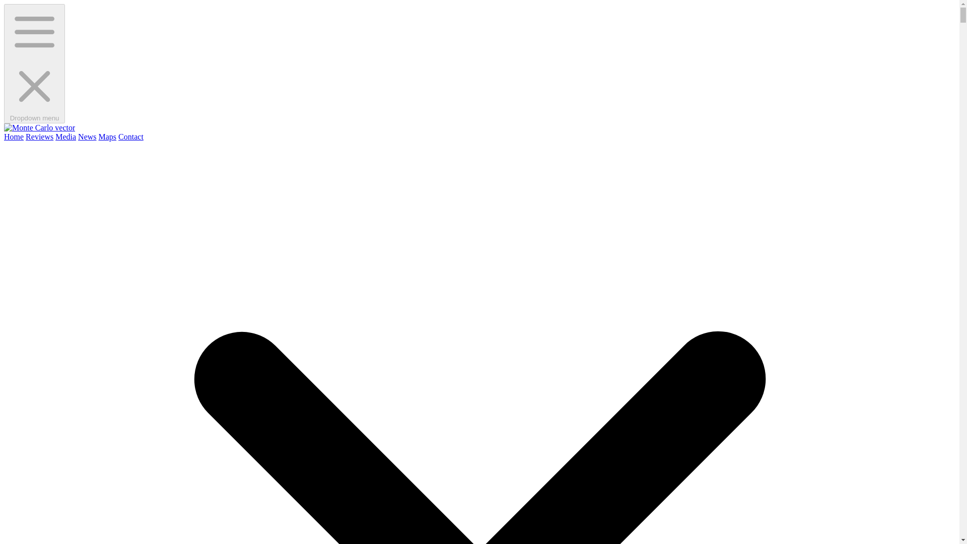 Image resolution: width=967 pixels, height=544 pixels. What do you see at coordinates (65, 137) in the screenshot?
I see `Media` at bounding box center [65, 137].